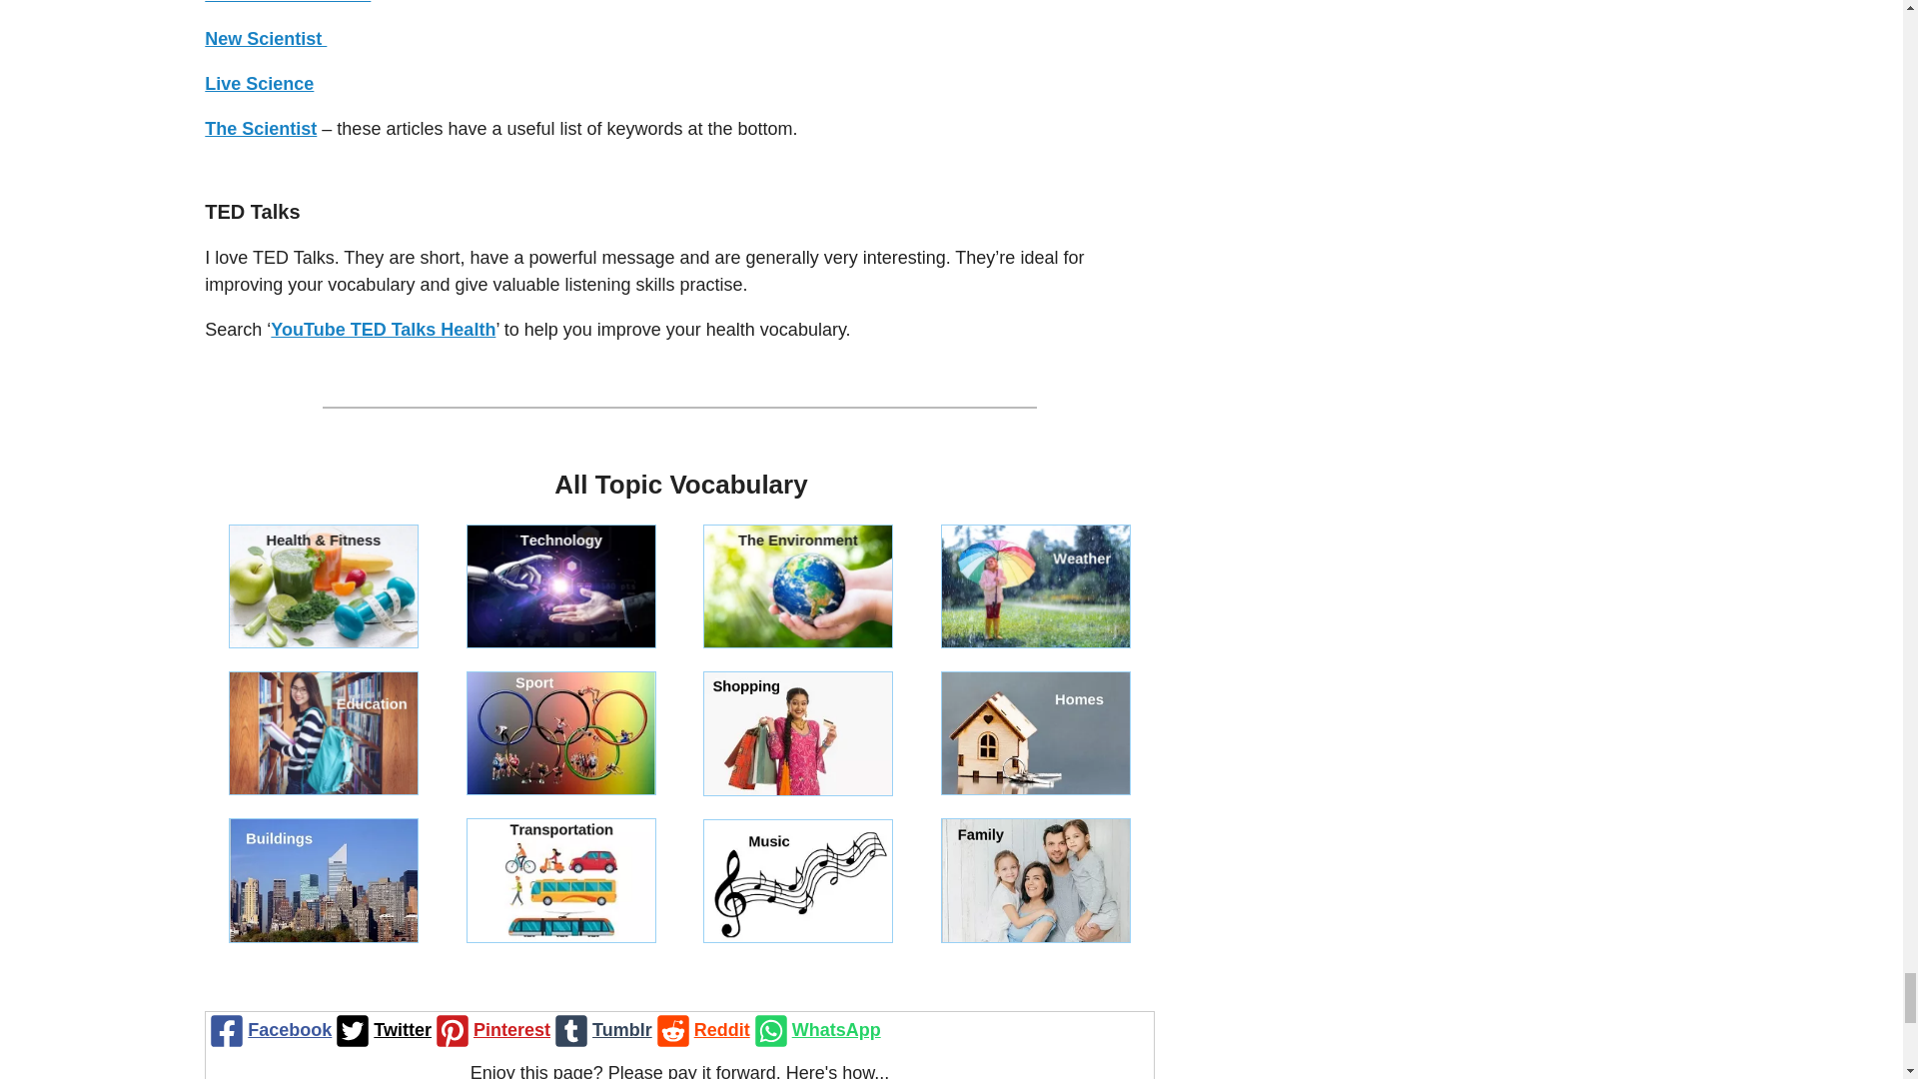 This screenshot has height=1079, width=1918. Describe the element at coordinates (268, 1030) in the screenshot. I see `Facebook` at that location.